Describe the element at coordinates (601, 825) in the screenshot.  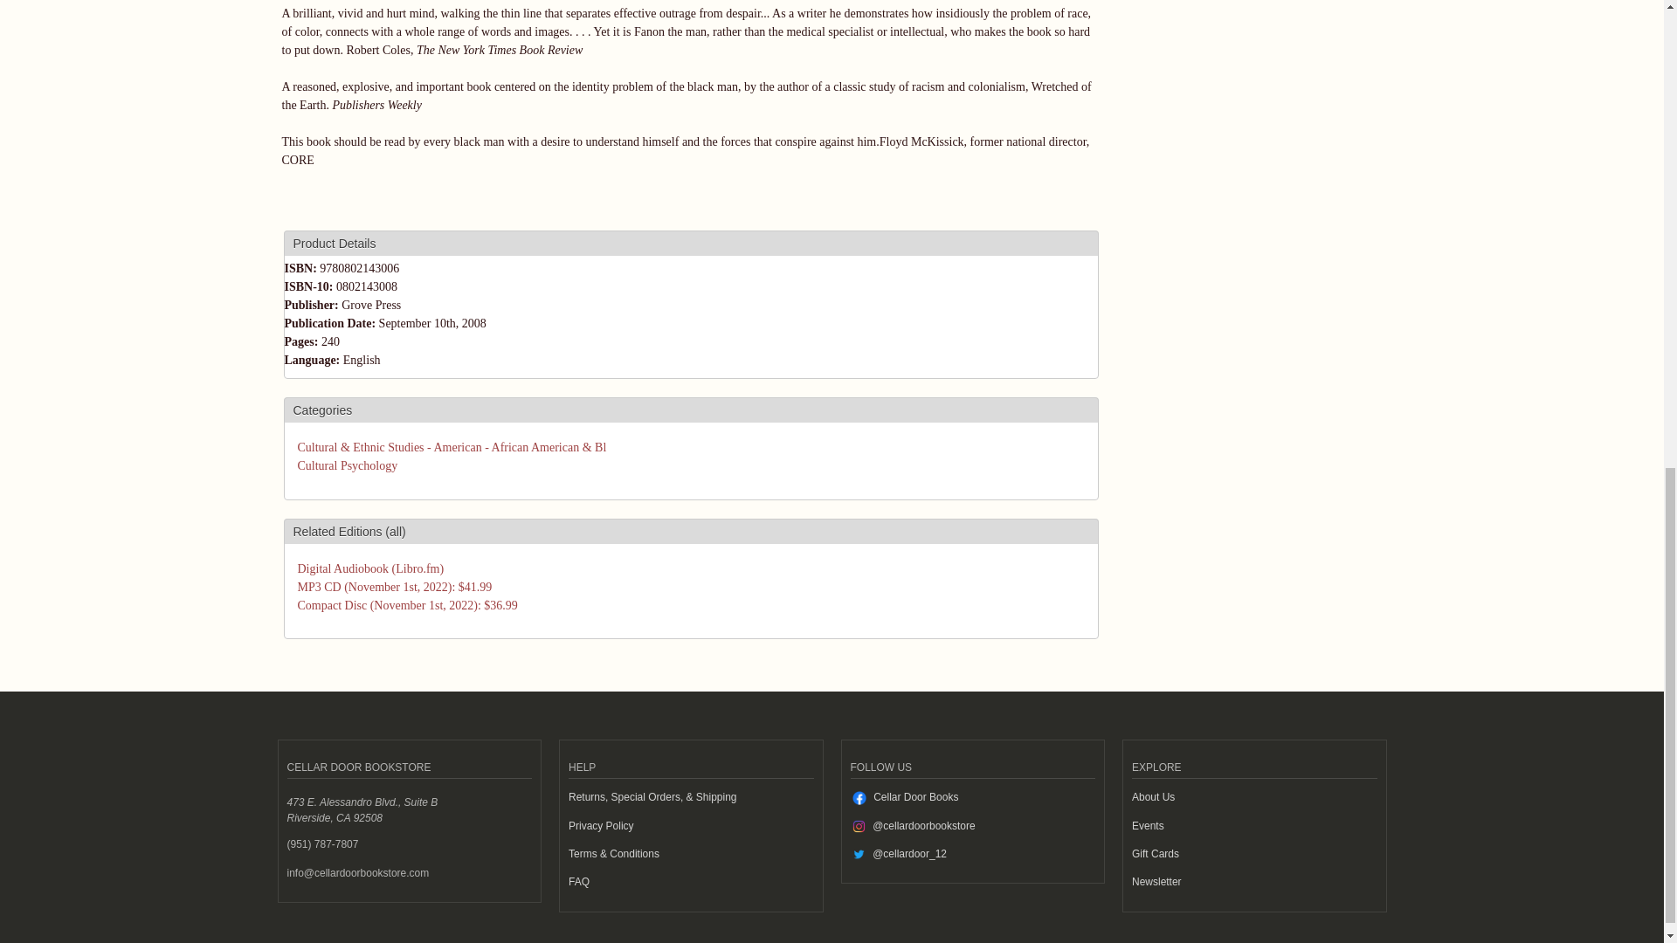
I see `Privacy Policy` at that location.